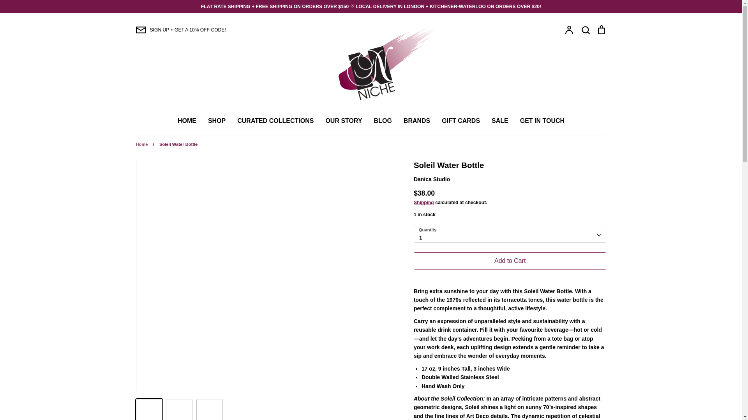  I want to click on Account, so click(569, 30).